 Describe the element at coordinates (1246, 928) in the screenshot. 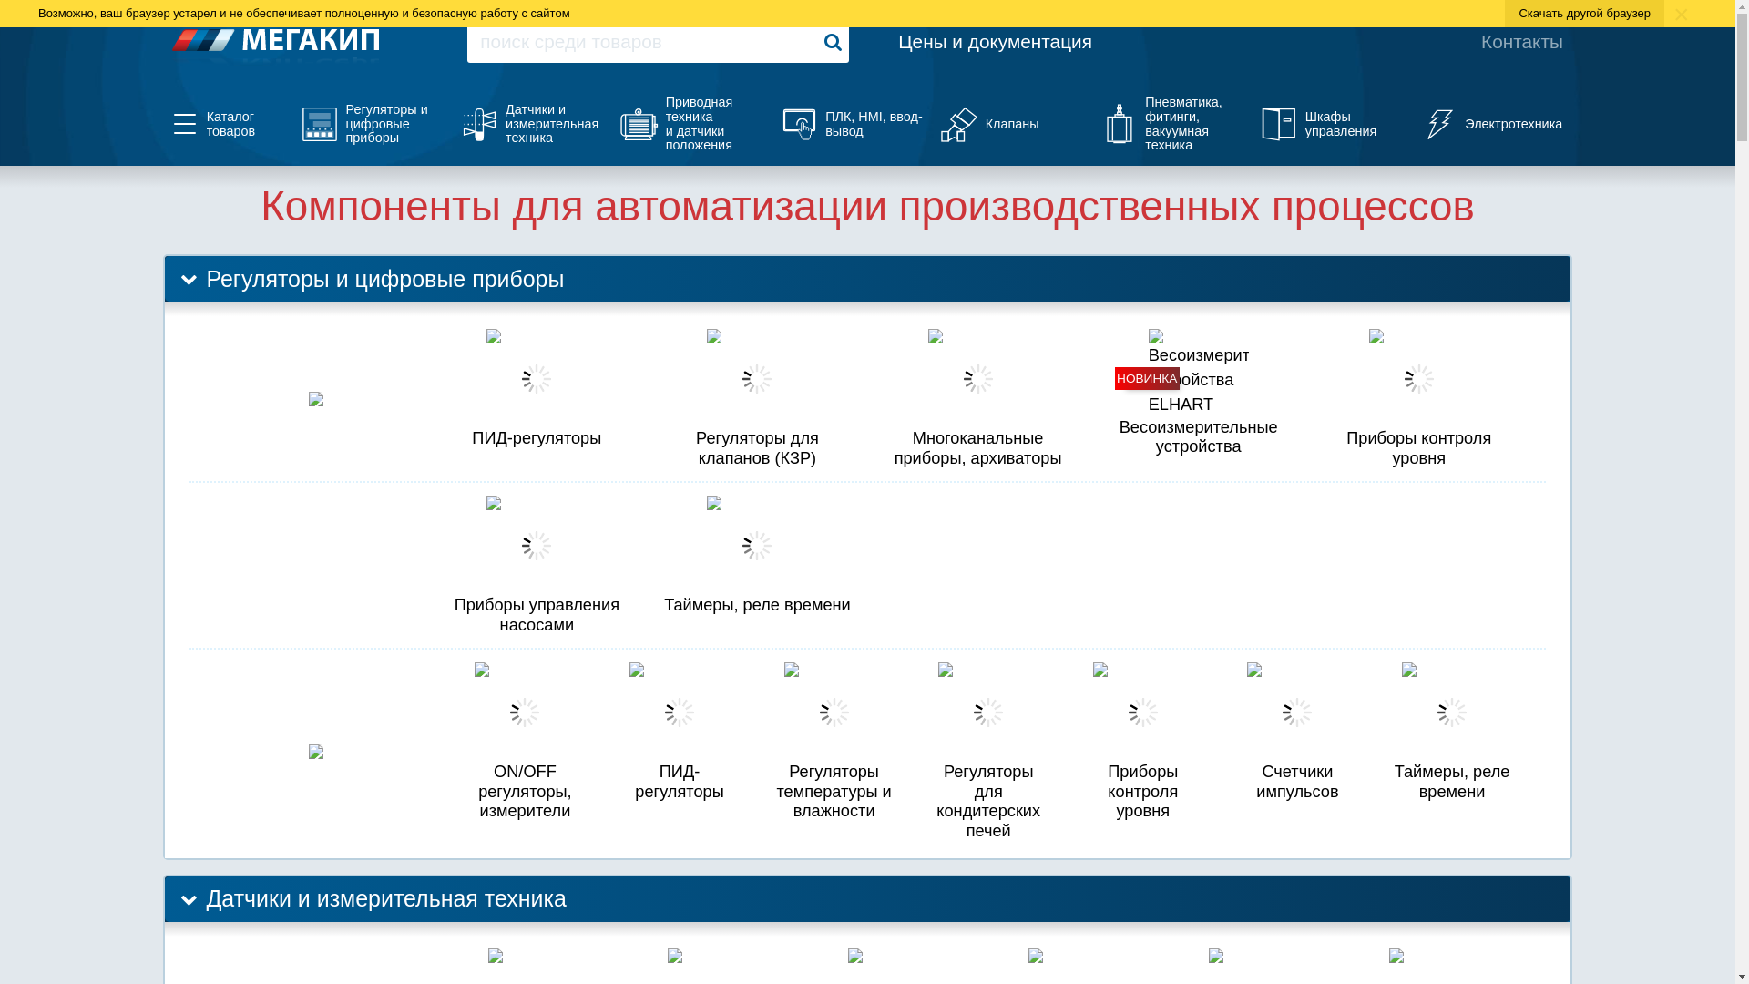

I see `LiveInternet` at that location.